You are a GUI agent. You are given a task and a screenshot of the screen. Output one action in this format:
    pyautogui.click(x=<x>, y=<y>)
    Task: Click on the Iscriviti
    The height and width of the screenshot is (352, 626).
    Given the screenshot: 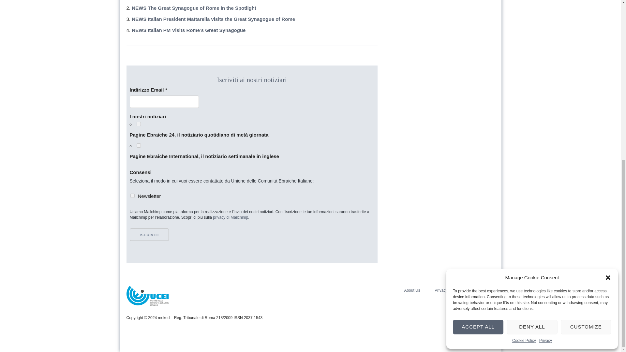 What is the action you would take?
    pyautogui.click(x=149, y=234)
    